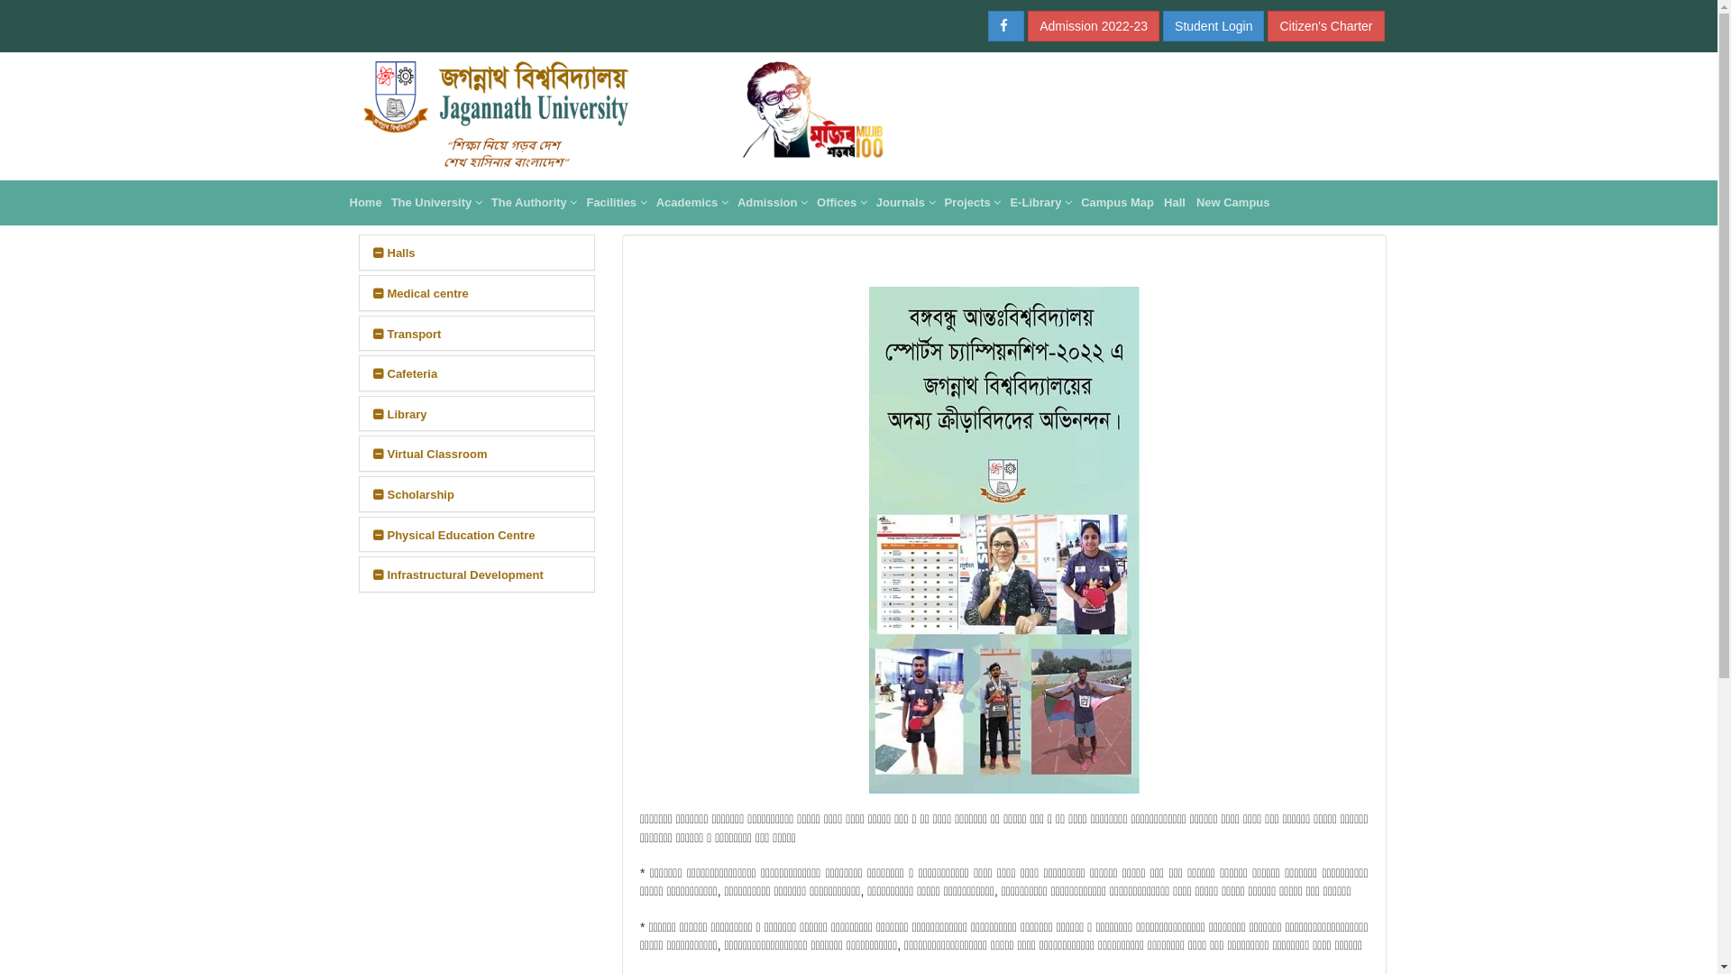 The height and width of the screenshot is (974, 1731). Describe the element at coordinates (431, 455) in the screenshot. I see `Virtual Classroom` at that location.